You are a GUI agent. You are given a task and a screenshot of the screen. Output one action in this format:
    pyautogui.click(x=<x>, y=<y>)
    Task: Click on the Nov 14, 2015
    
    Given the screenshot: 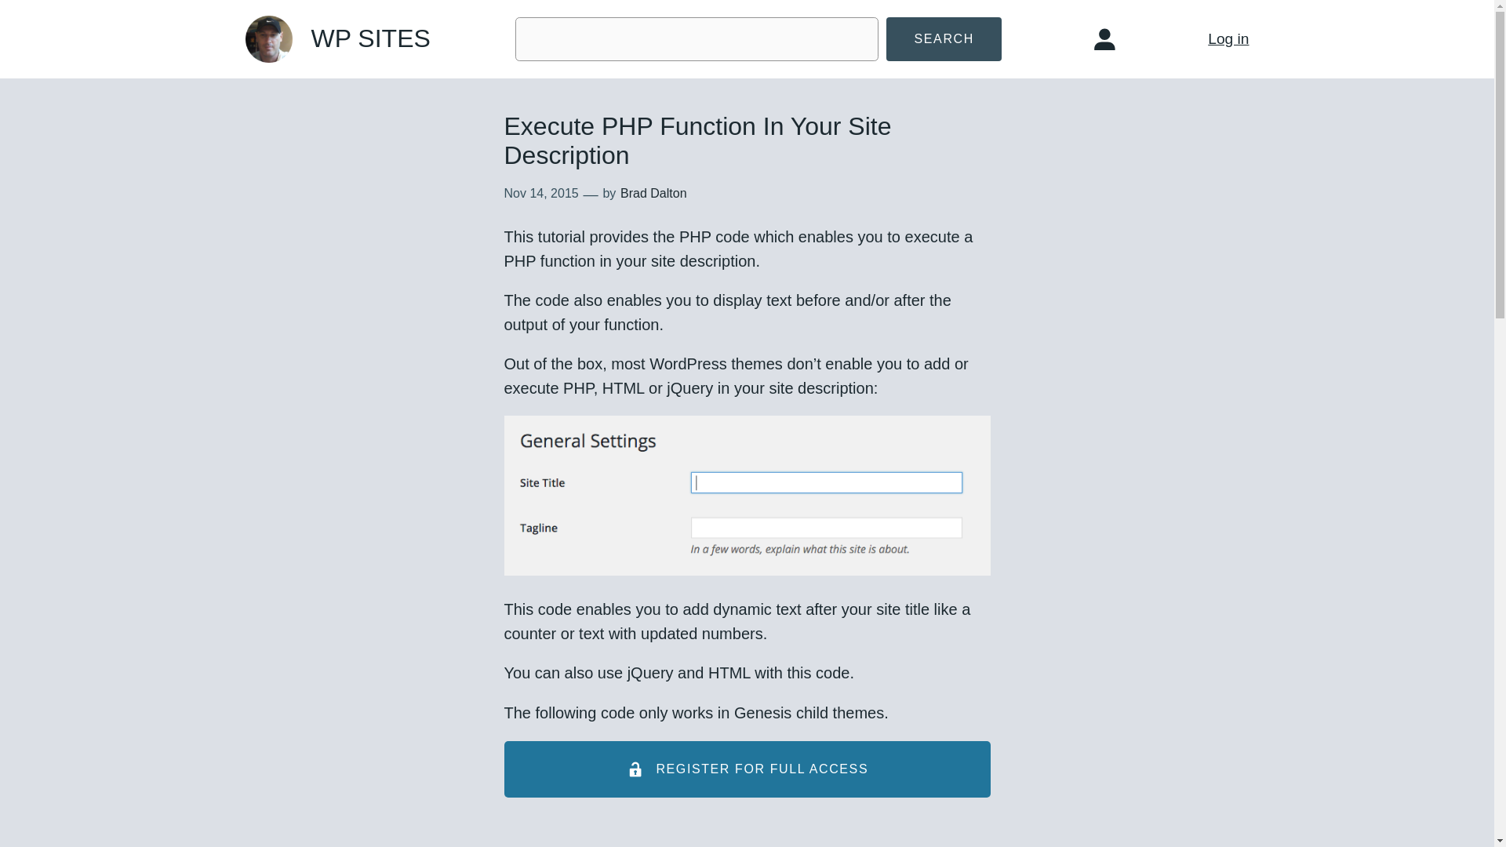 What is the action you would take?
    pyautogui.click(x=540, y=193)
    